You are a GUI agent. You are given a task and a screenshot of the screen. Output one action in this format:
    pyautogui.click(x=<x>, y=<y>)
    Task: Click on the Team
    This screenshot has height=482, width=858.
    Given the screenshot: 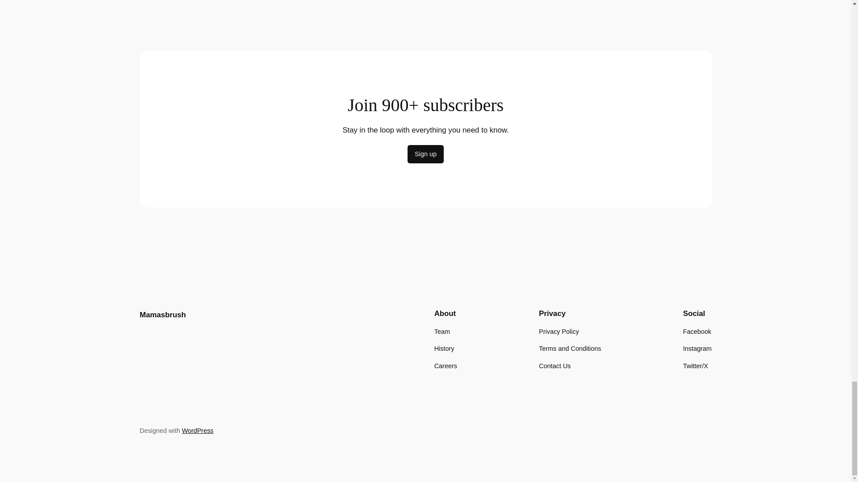 What is the action you would take?
    pyautogui.click(x=442, y=331)
    